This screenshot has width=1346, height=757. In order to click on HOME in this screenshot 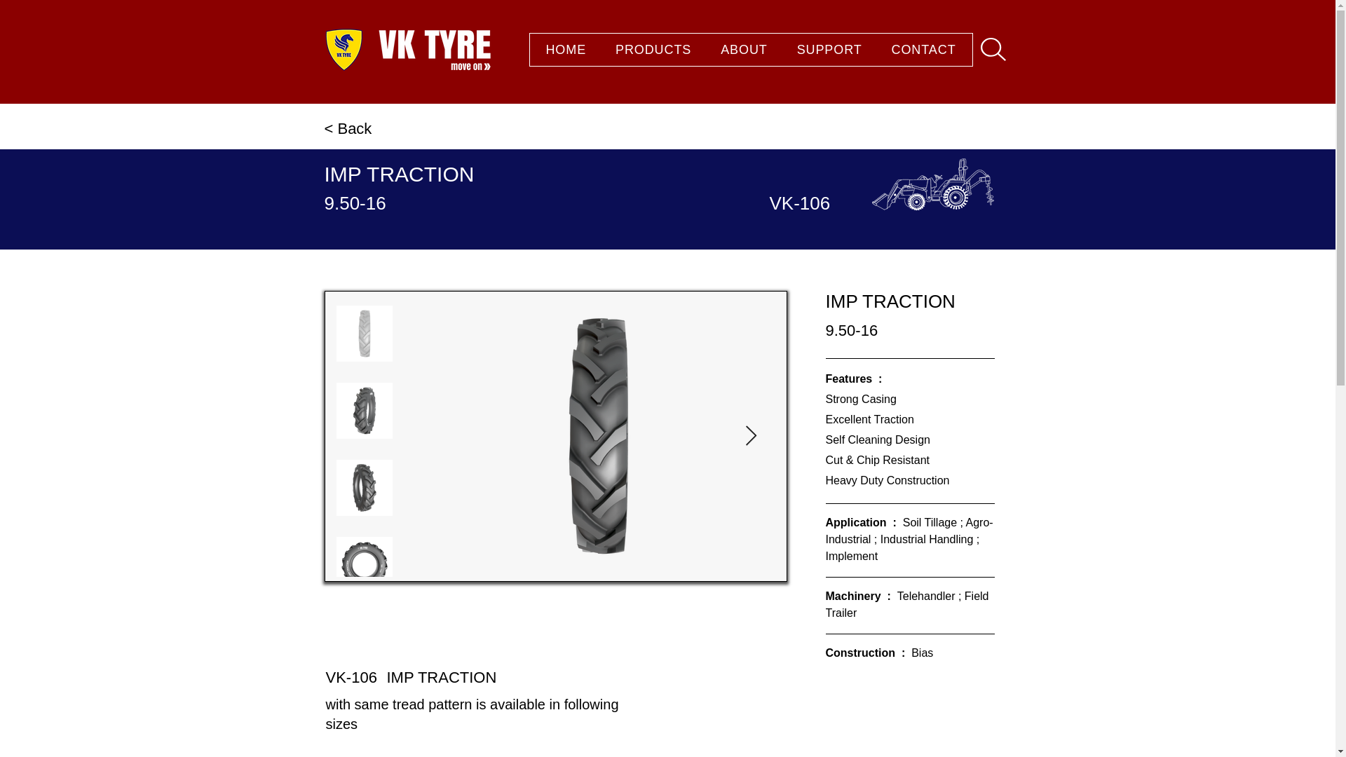, I will do `click(566, 49)`.